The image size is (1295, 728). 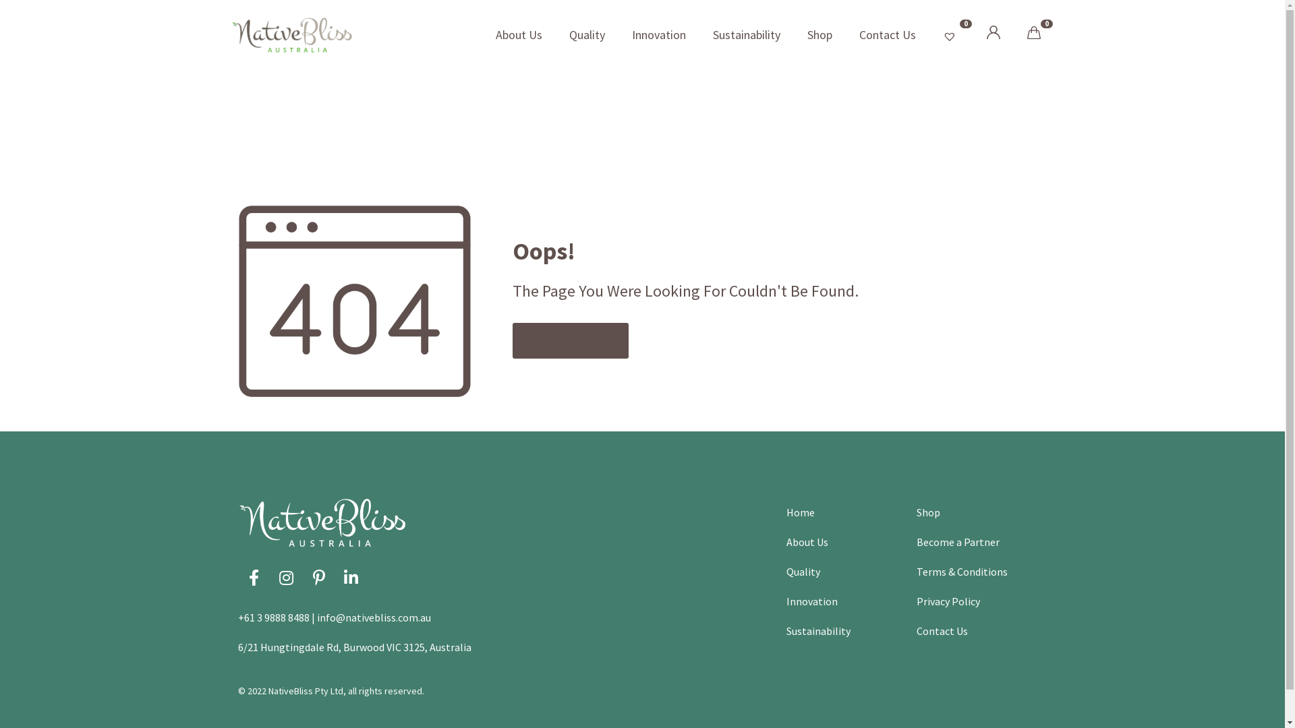 What do you see at coordinates (812, 601) in the screenshot?
I see `Innovation` at bounding box center [812, 601].